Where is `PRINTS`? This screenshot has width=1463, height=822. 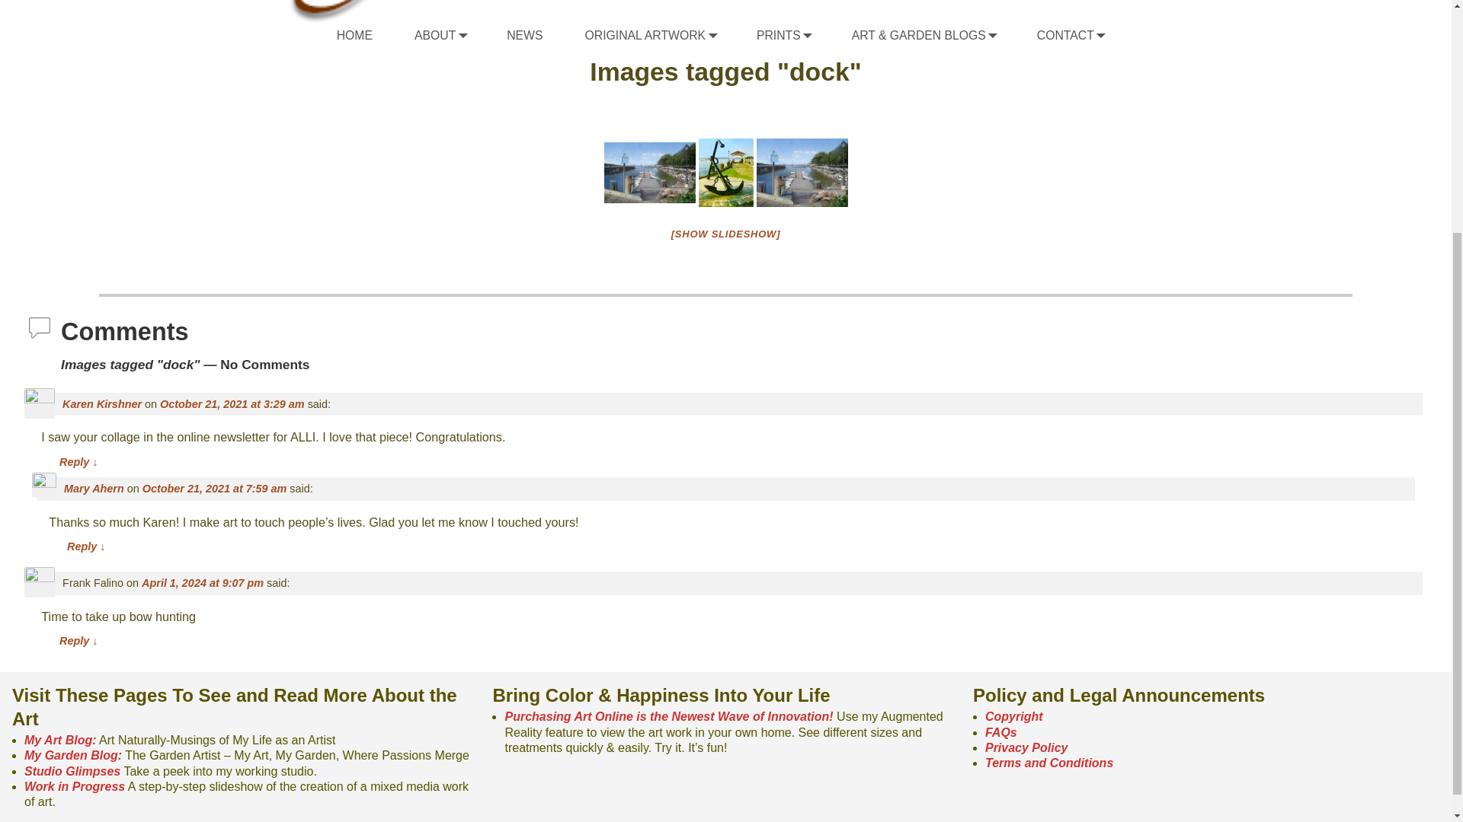
PRINTS is located at coordinates (795, 35).